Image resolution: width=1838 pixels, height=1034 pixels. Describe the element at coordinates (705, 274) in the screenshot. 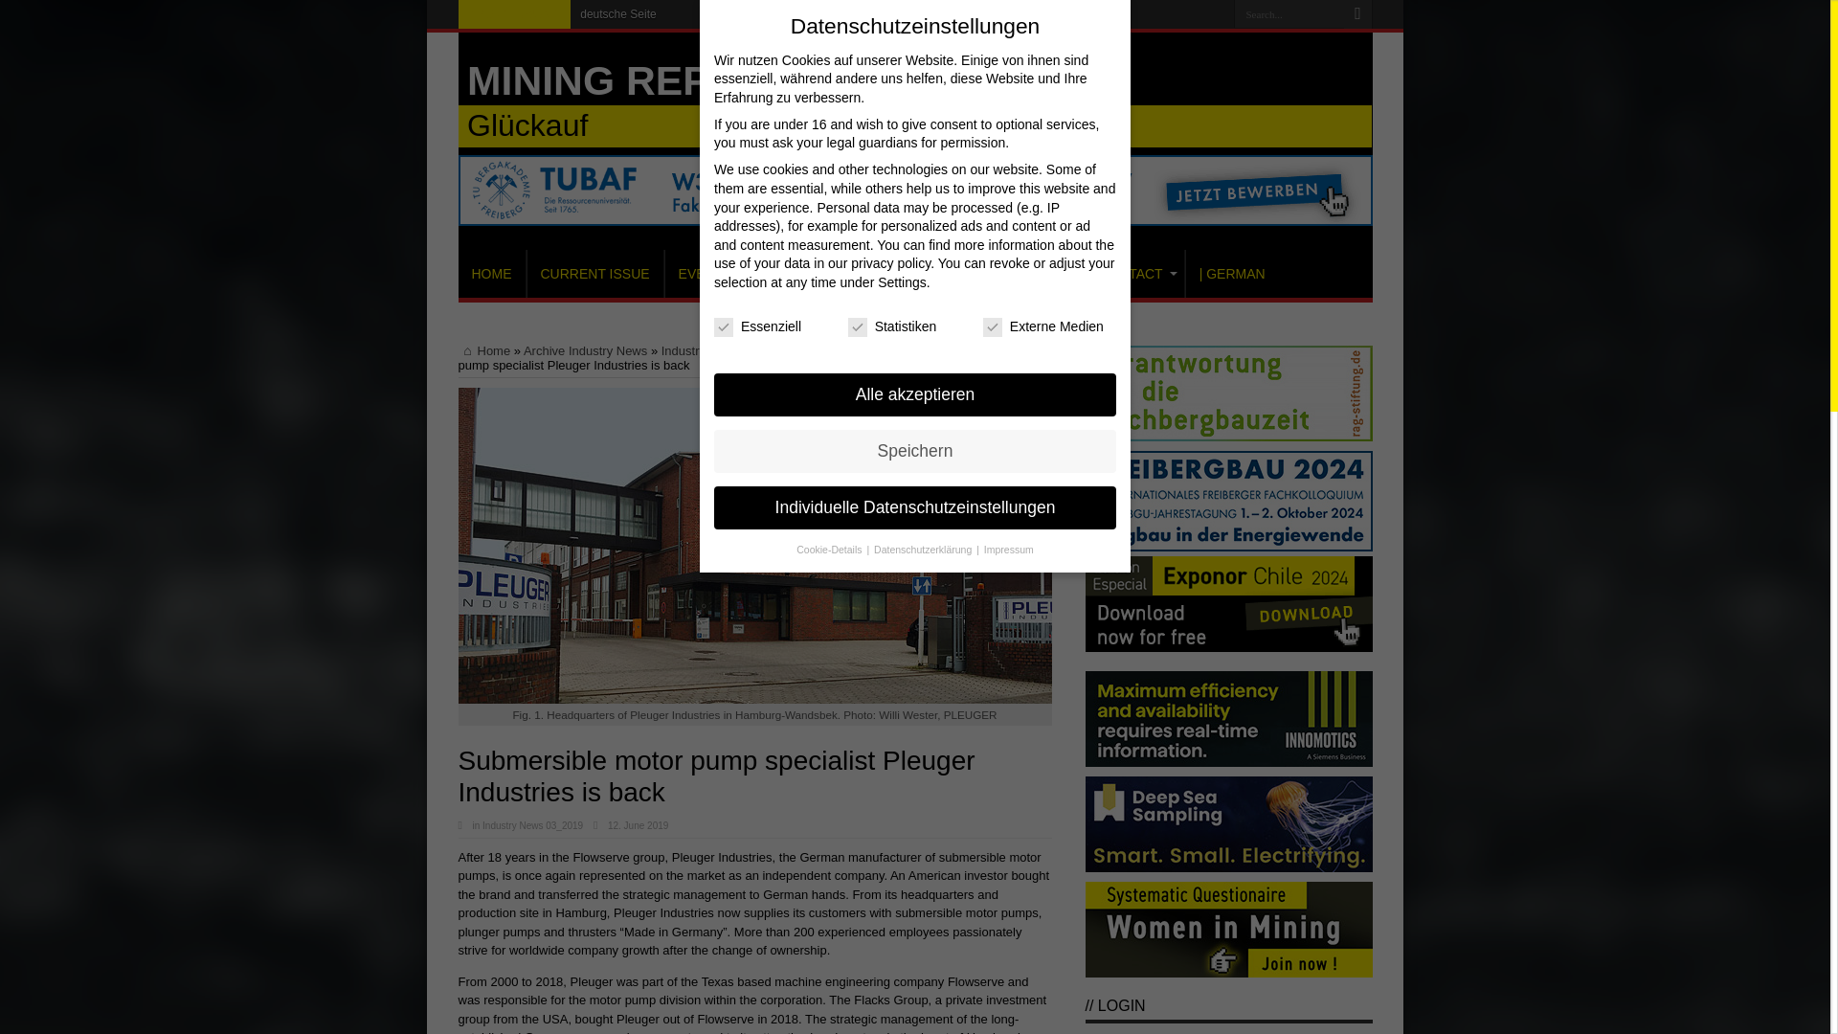

I see `Events` at that location.